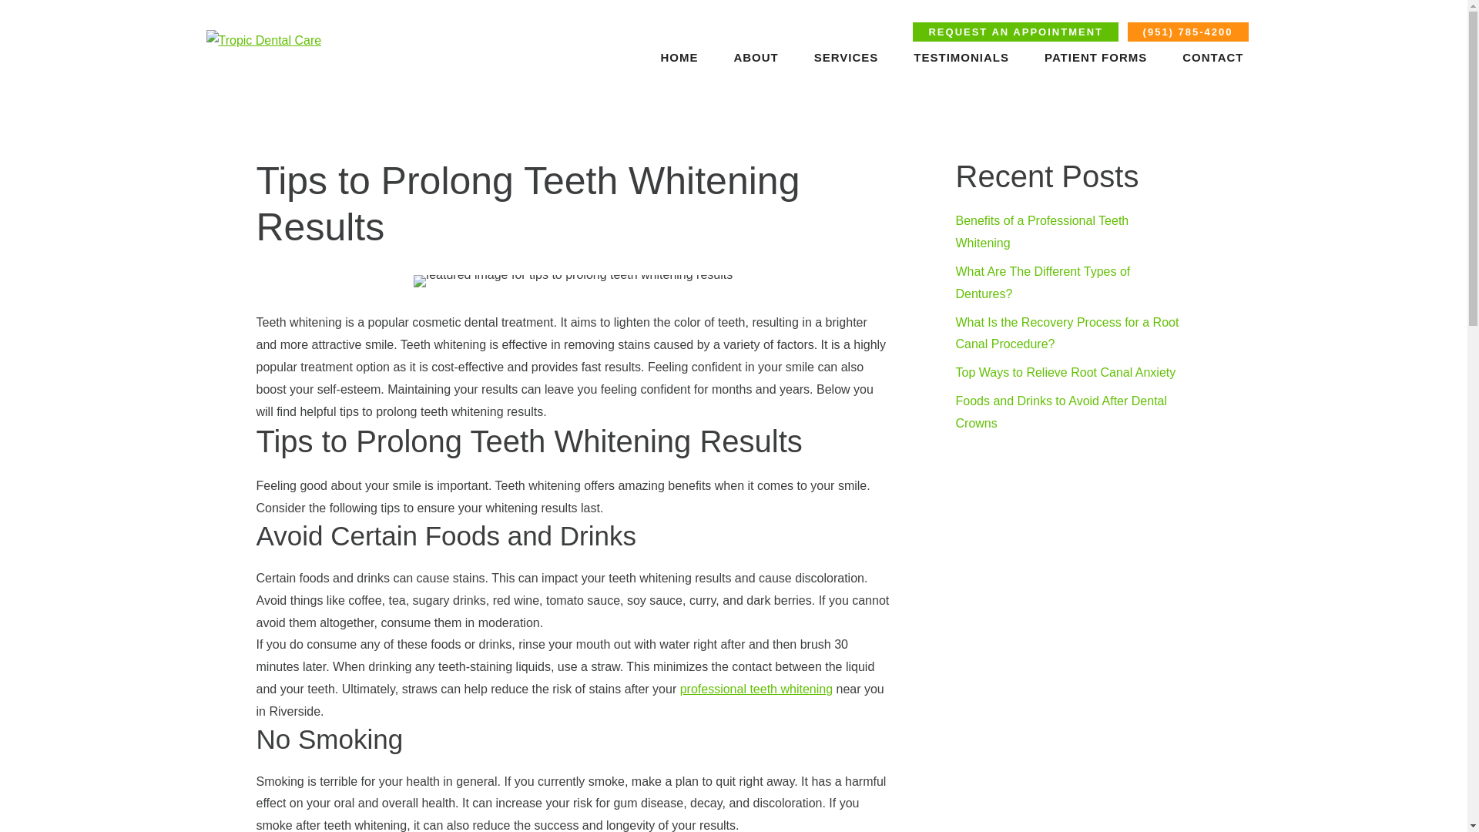  I want to click on PATIENT FORMS, so click(1095, 57).